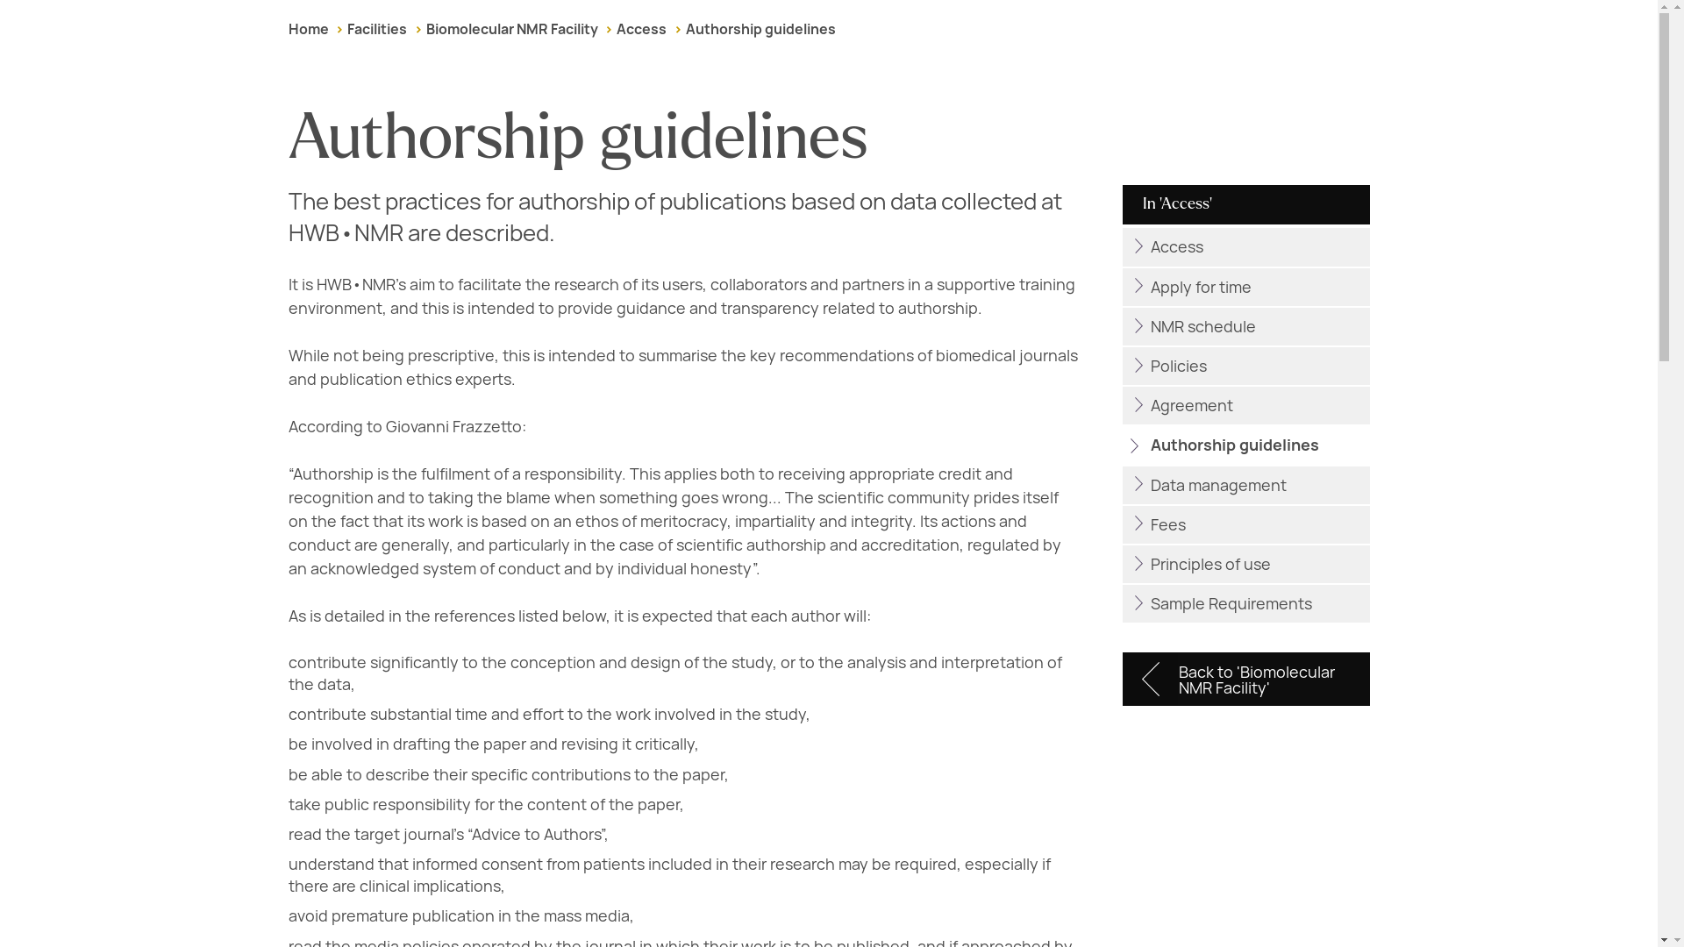 This screenshot has width=1684, height=947. Describe the element at coordinates (377, 29) in the screenshot. I see `Facilities` at that location.